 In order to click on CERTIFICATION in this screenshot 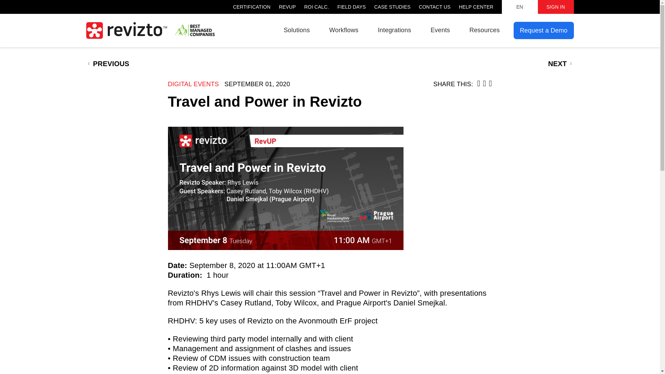, I will do `click(252, 7)`.